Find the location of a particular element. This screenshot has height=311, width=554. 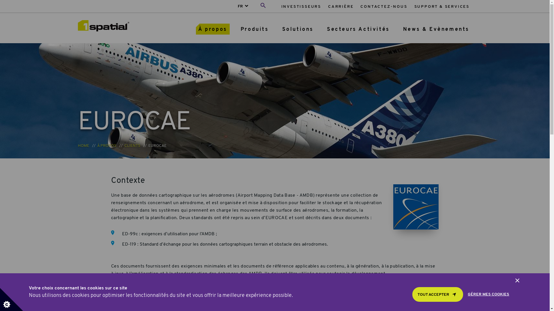

Open search form is located at coordinates (263, 6).